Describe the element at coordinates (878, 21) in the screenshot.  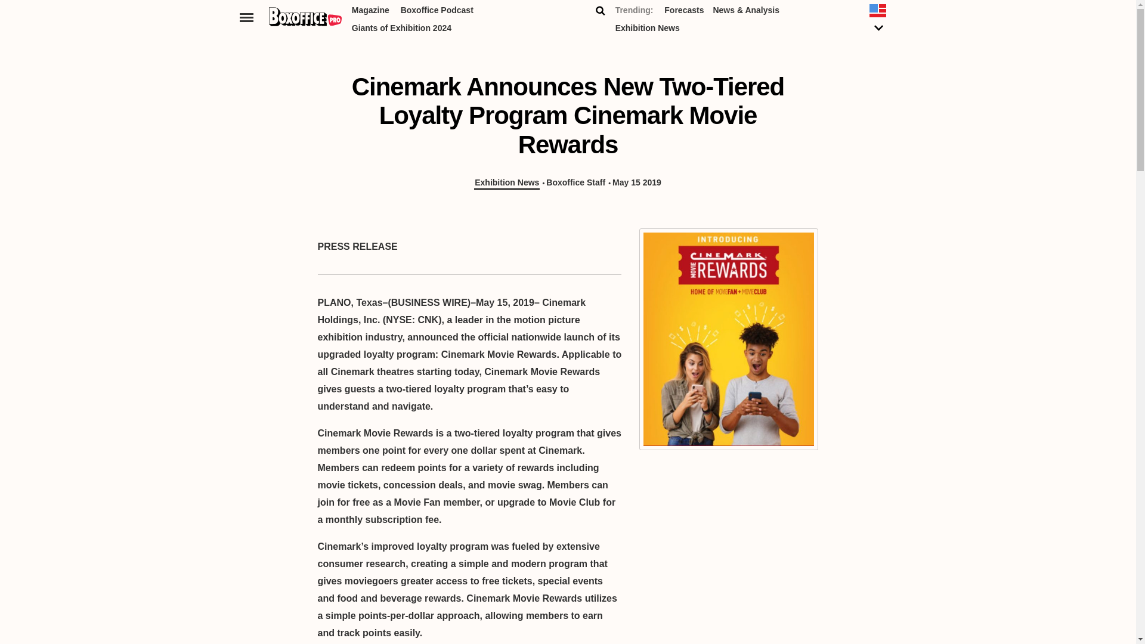
I see `US Edition` at that location.